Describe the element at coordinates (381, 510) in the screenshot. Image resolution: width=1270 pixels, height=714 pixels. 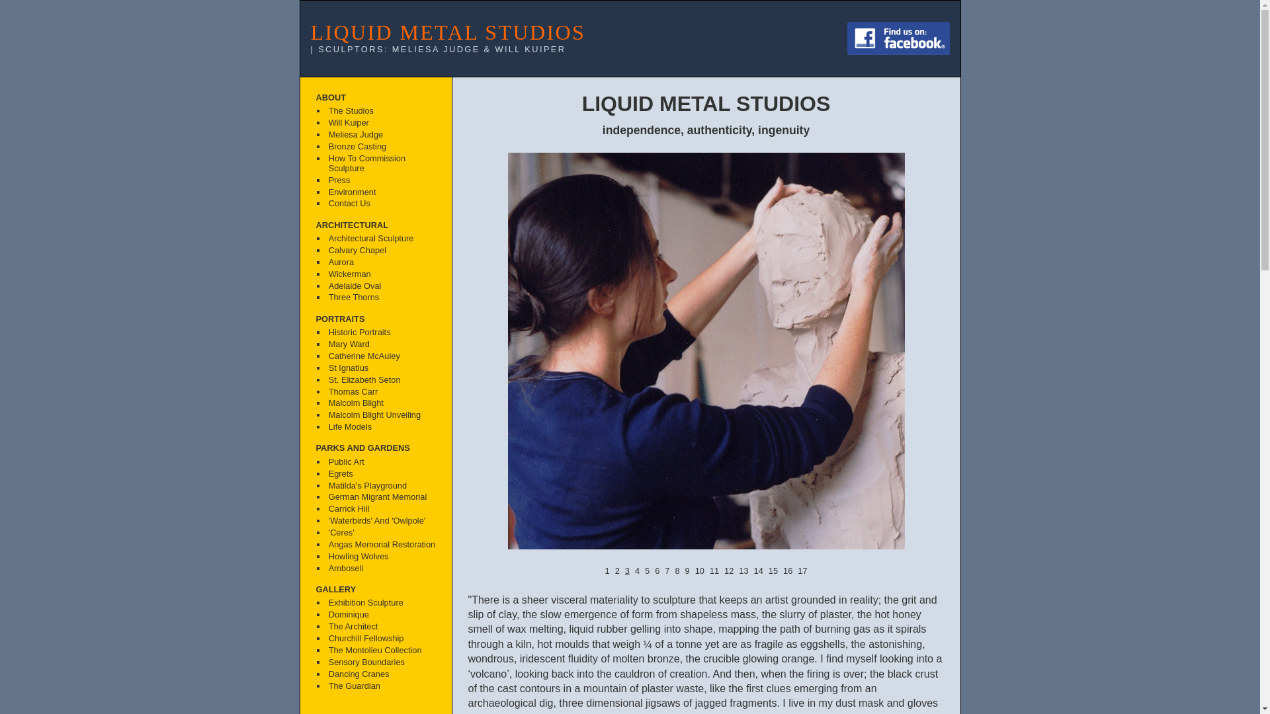
I see `Carrick Hill` at that location.